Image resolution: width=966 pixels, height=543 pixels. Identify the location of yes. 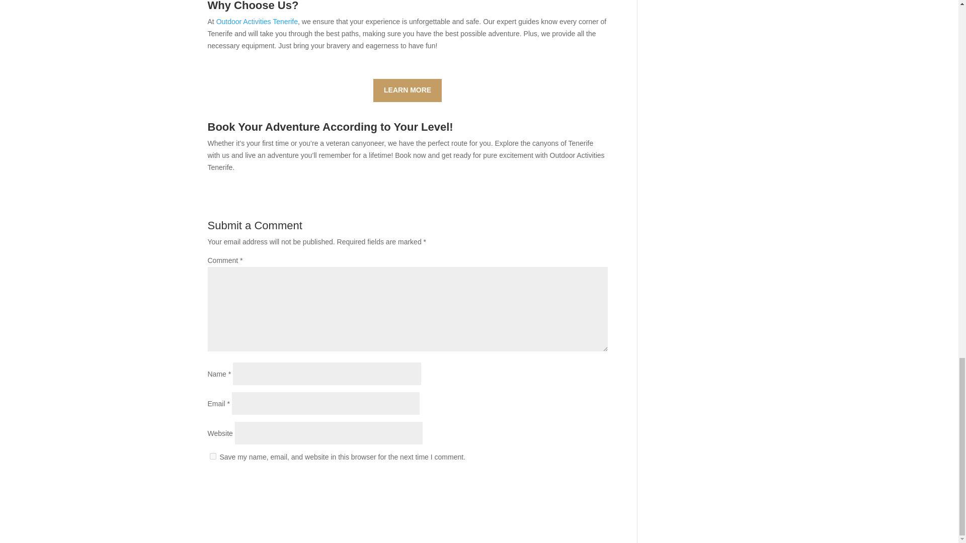
(212, 456).